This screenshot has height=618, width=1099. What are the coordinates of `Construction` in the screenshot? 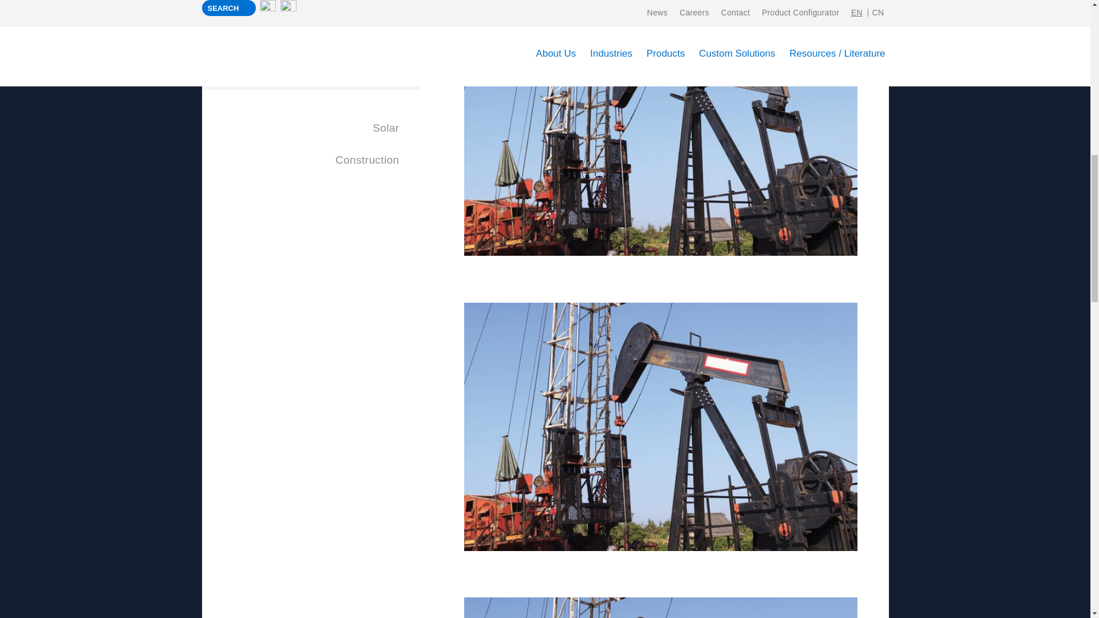 It's located at (310, 160).